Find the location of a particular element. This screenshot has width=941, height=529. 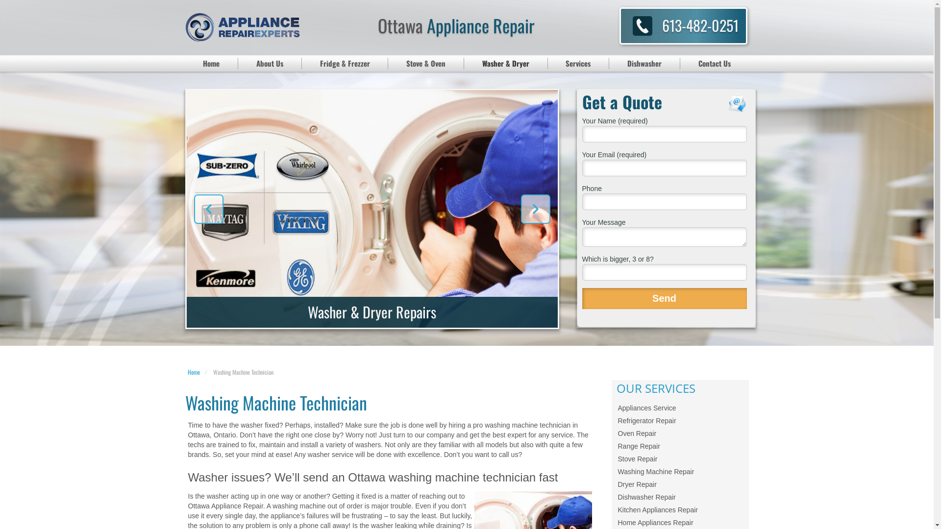

Contact Us is located at coordinates (715, 64).